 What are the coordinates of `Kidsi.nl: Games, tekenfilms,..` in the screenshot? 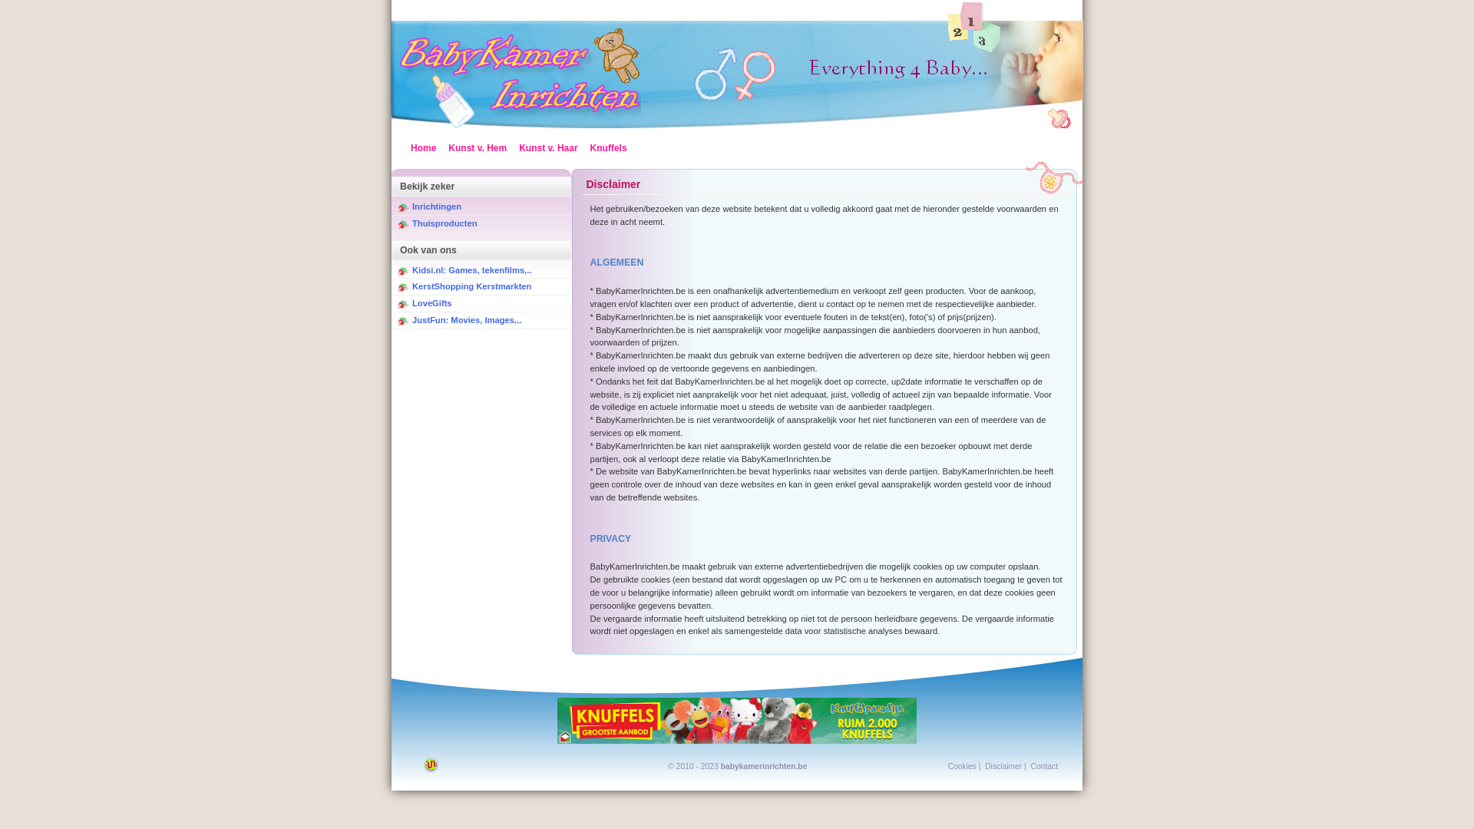 It's located at (471, 270).